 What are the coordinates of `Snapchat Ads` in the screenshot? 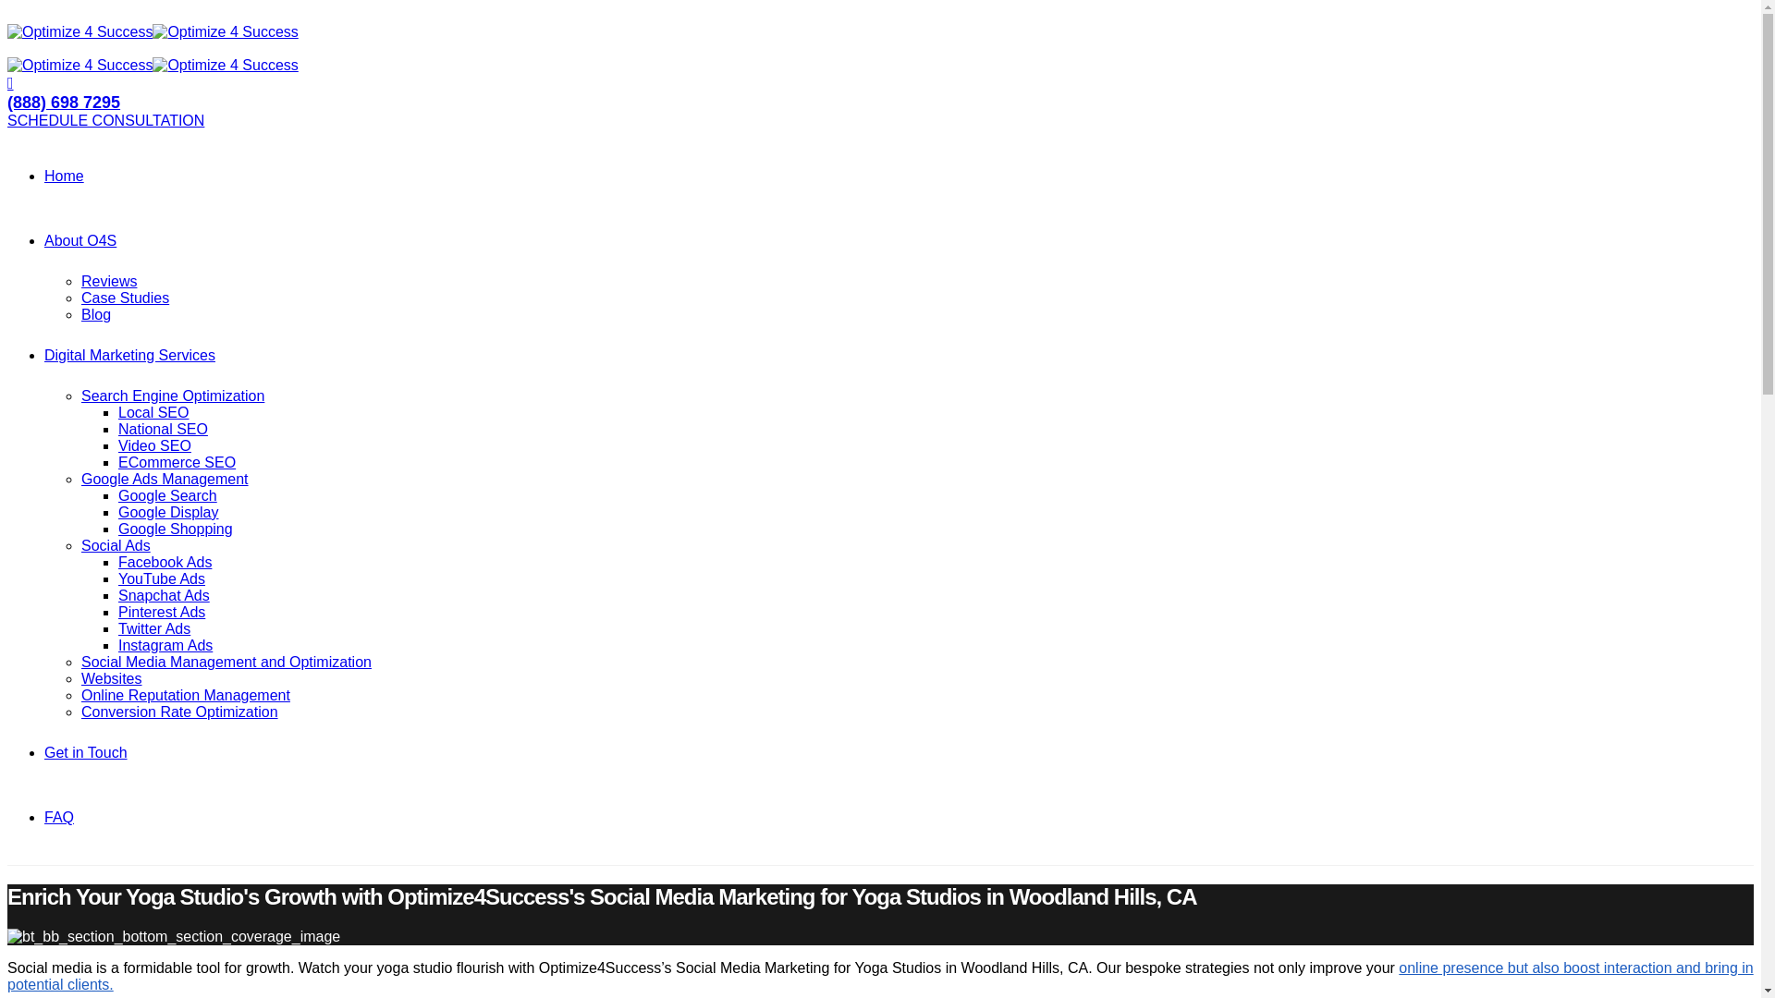 It's located at (164, 595).